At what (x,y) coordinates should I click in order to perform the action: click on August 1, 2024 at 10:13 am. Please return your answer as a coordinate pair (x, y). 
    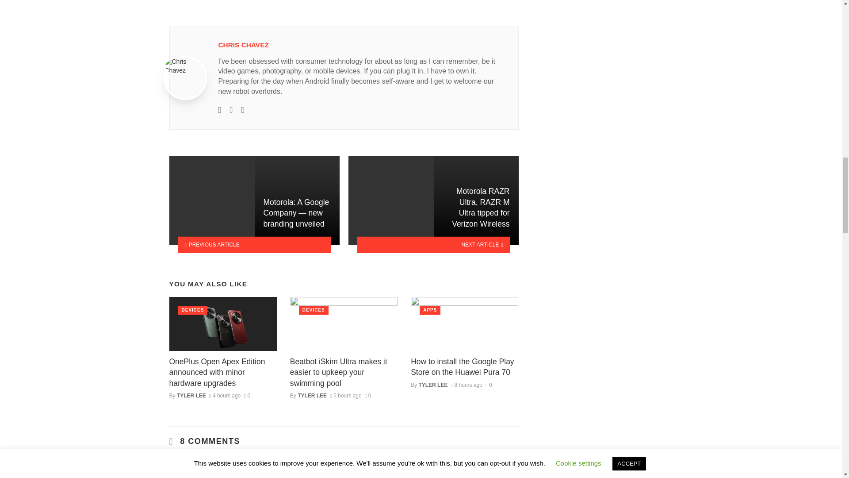
    Looking at the image, I should click on (346, 395).